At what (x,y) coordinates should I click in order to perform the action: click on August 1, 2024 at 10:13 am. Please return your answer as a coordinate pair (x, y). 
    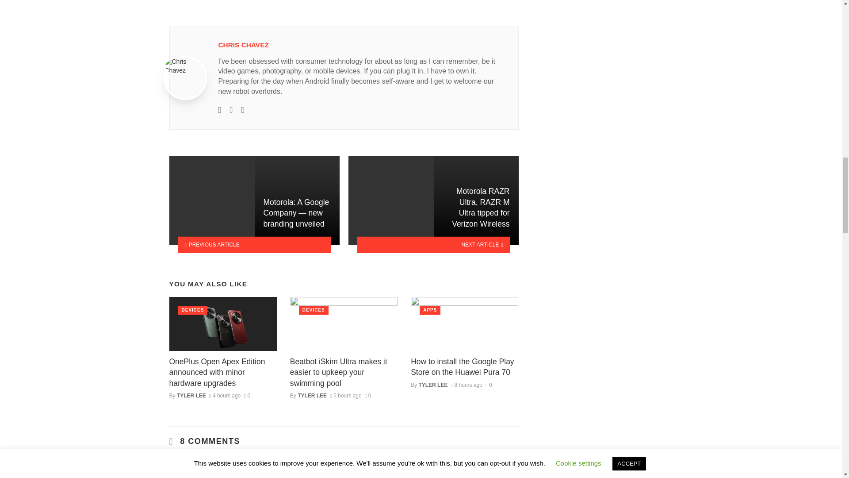
    Looking at the image, I should click on (346, 395).